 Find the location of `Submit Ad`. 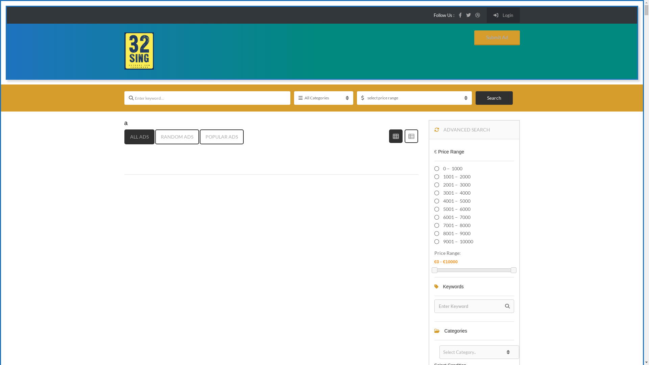

Submit Ad is located at coordinates (497, 38).